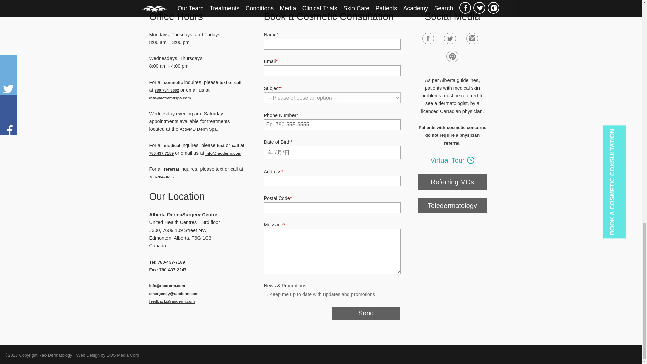 The height and width of the screenshot is (364, 647). What do you see at coordinates (366, 313) in the screenshot?
I see `Send` at bounding box center [366, 313].